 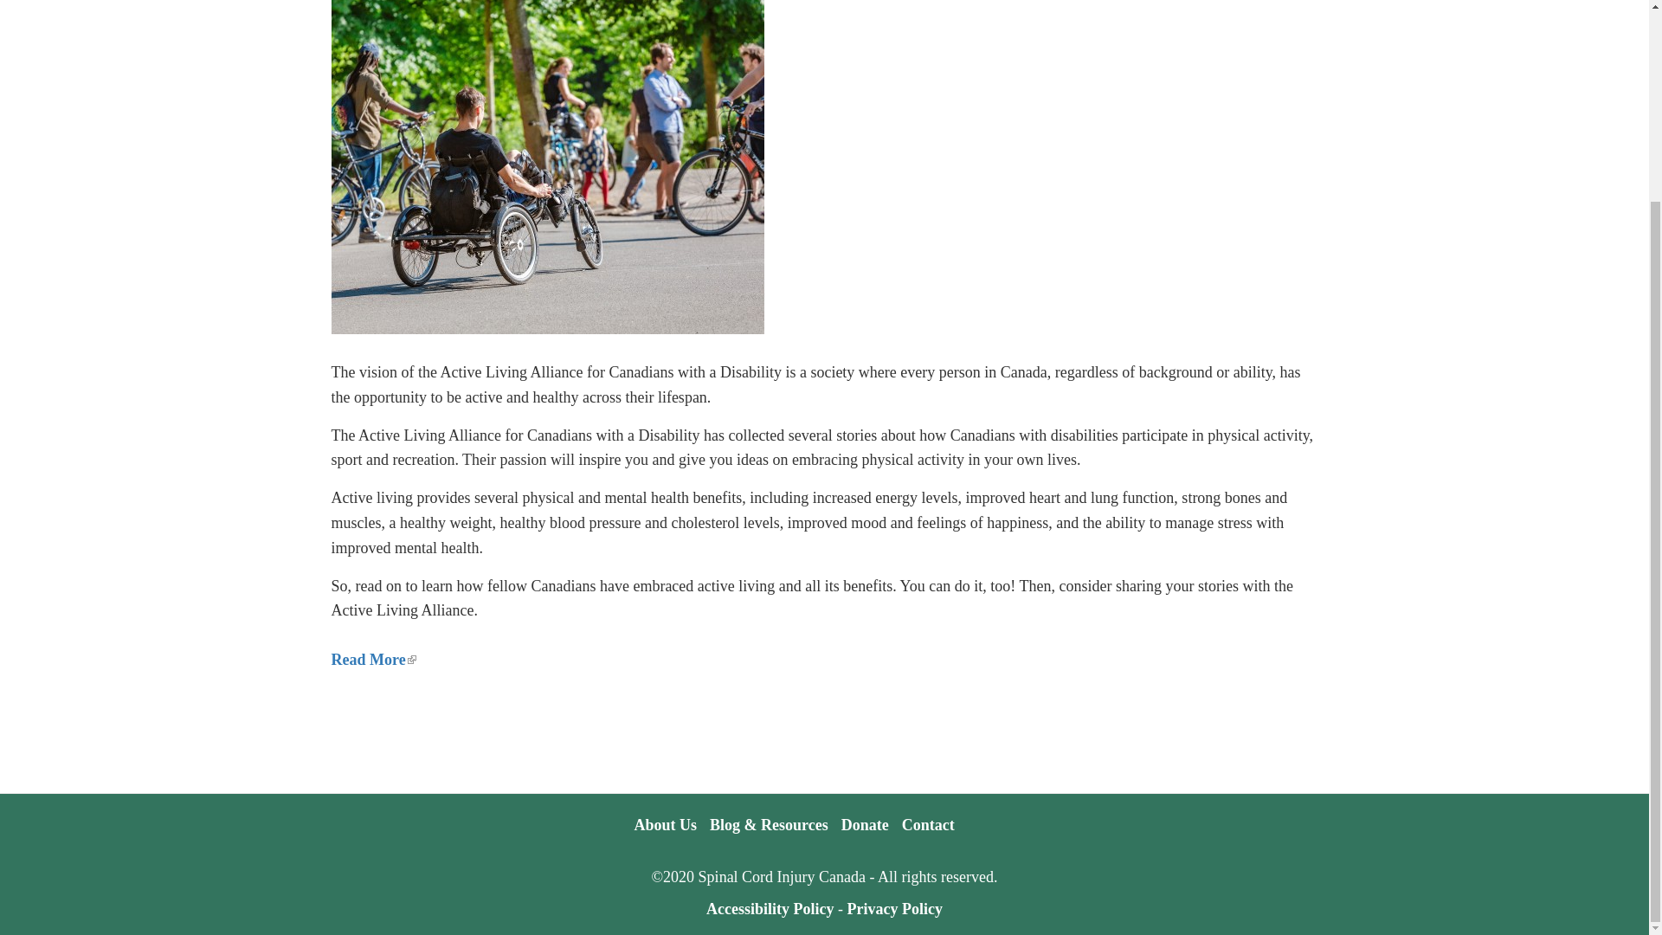 What do you see at coordinates (865, 824) in the screenshot?
I see `Donate` at bounding box center [865, 824].